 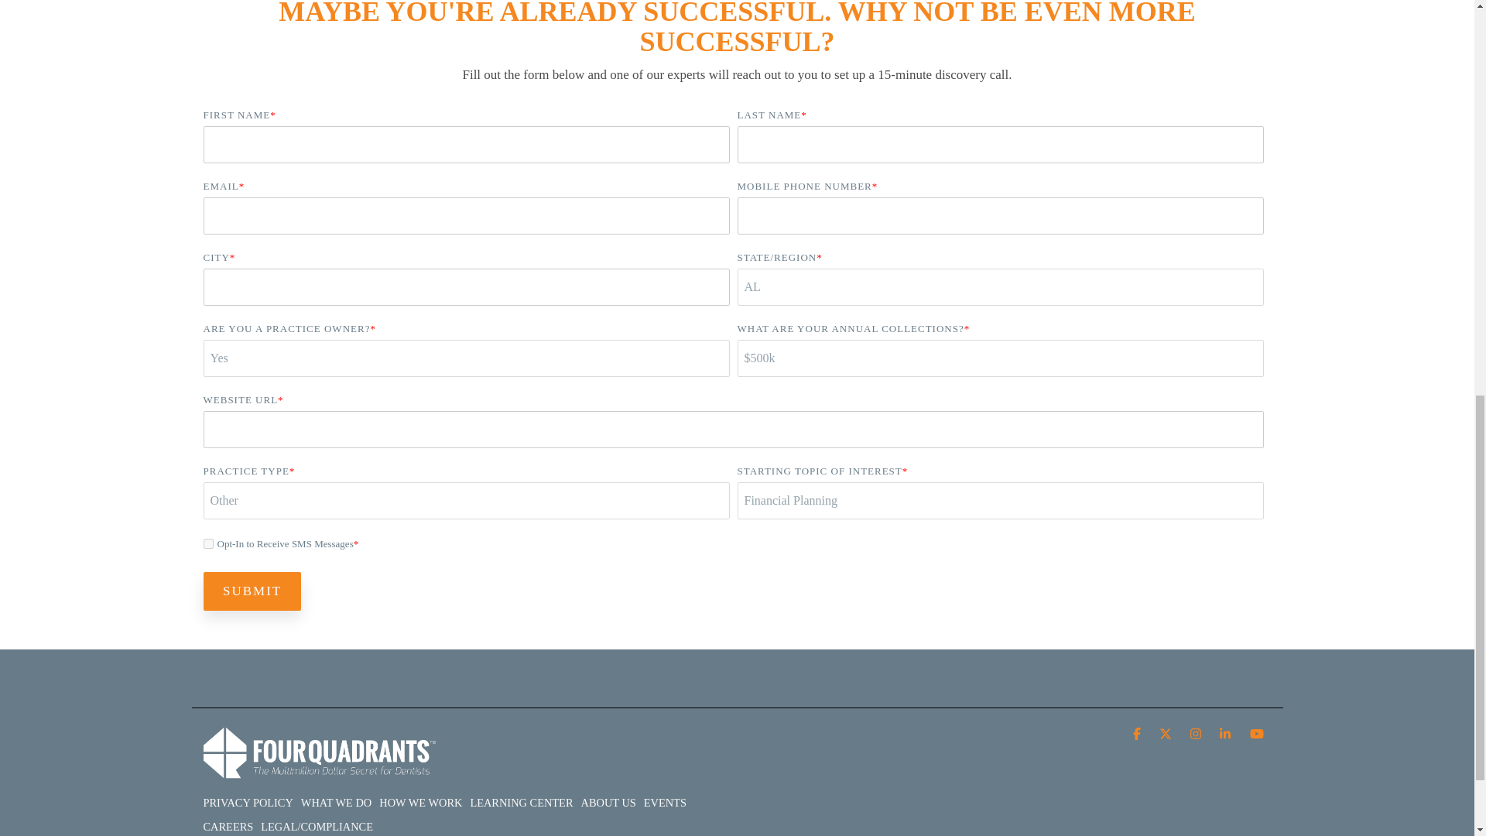 I want to click on Submit, so click(x=251, y=591).